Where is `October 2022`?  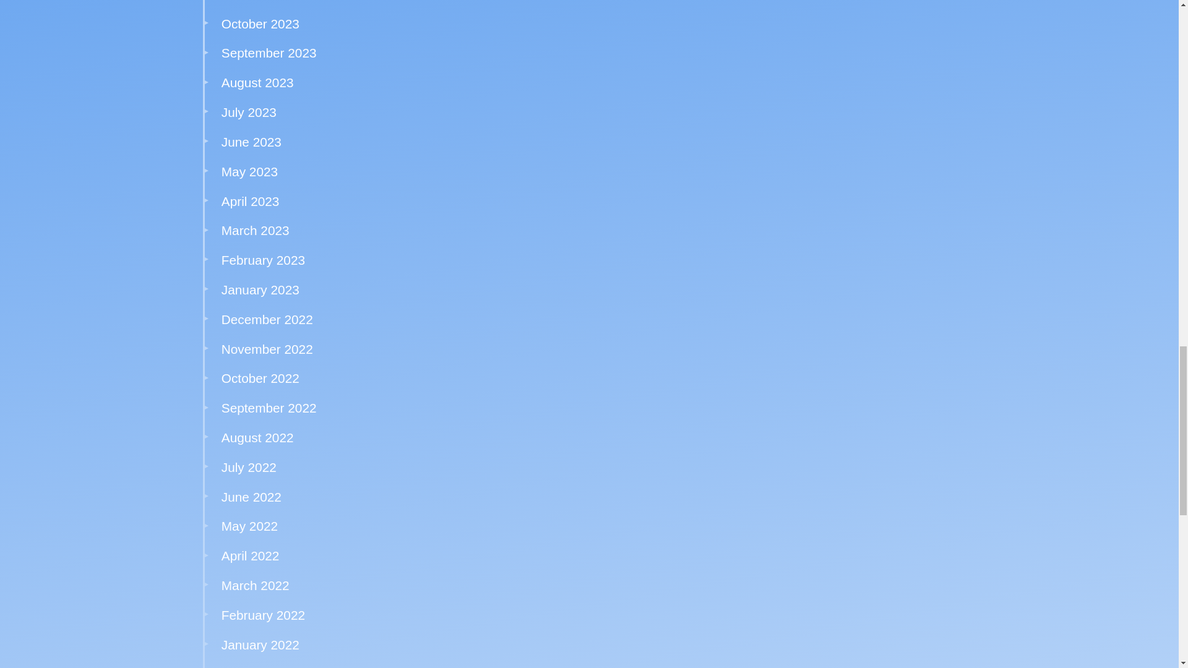
October 2022 is located at coordinates (260, 379).